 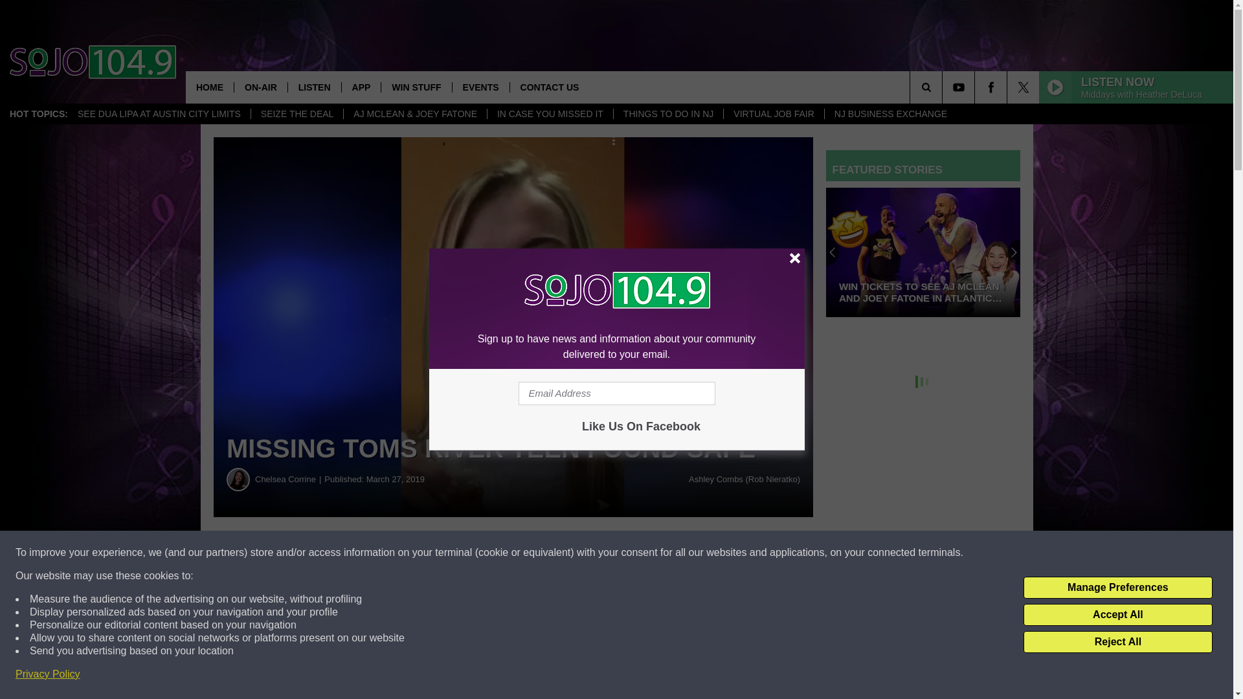 I want to click on WIN STUFF, so click(x=416, y=87).